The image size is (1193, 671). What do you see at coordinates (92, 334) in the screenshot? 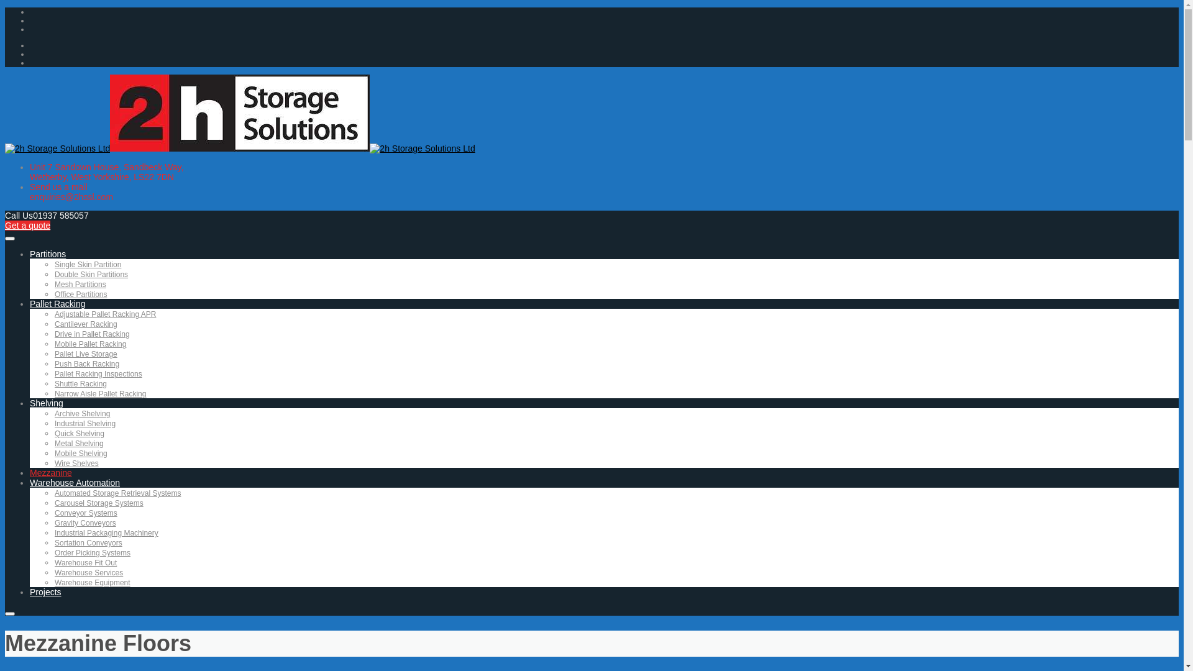
I see `Drive in Pallet Racking` at bounding box center [92, 334].